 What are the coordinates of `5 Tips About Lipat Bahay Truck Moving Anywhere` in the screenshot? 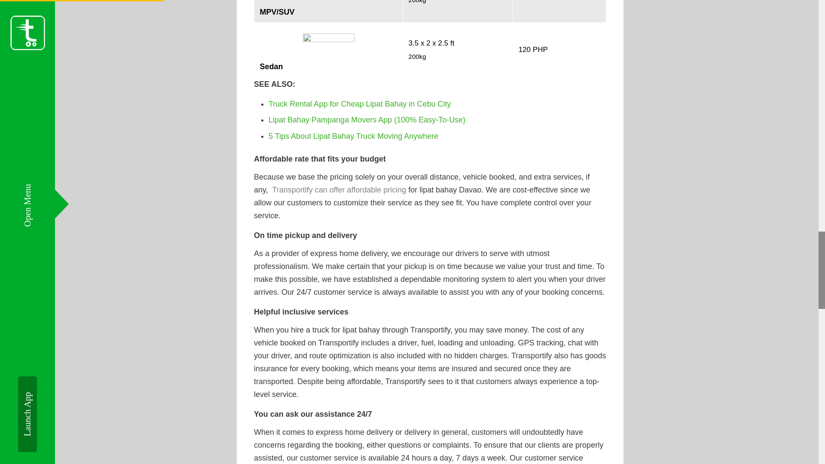 It's located at (353, 136).